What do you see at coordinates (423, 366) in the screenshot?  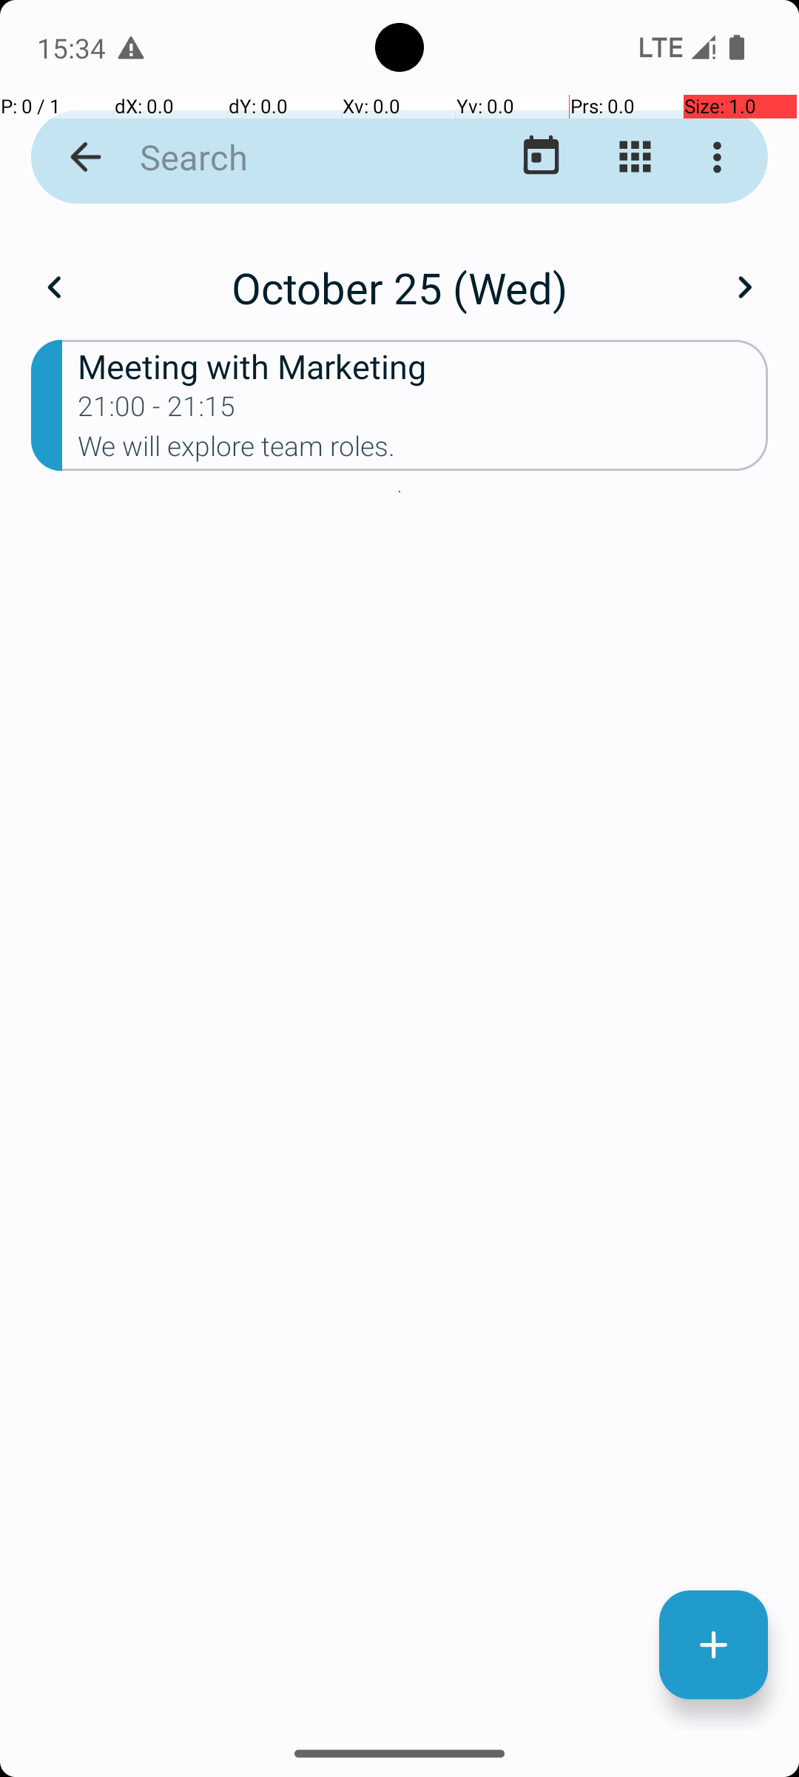 I see `Meeting with Marketing` at bounding box center [423, 366].